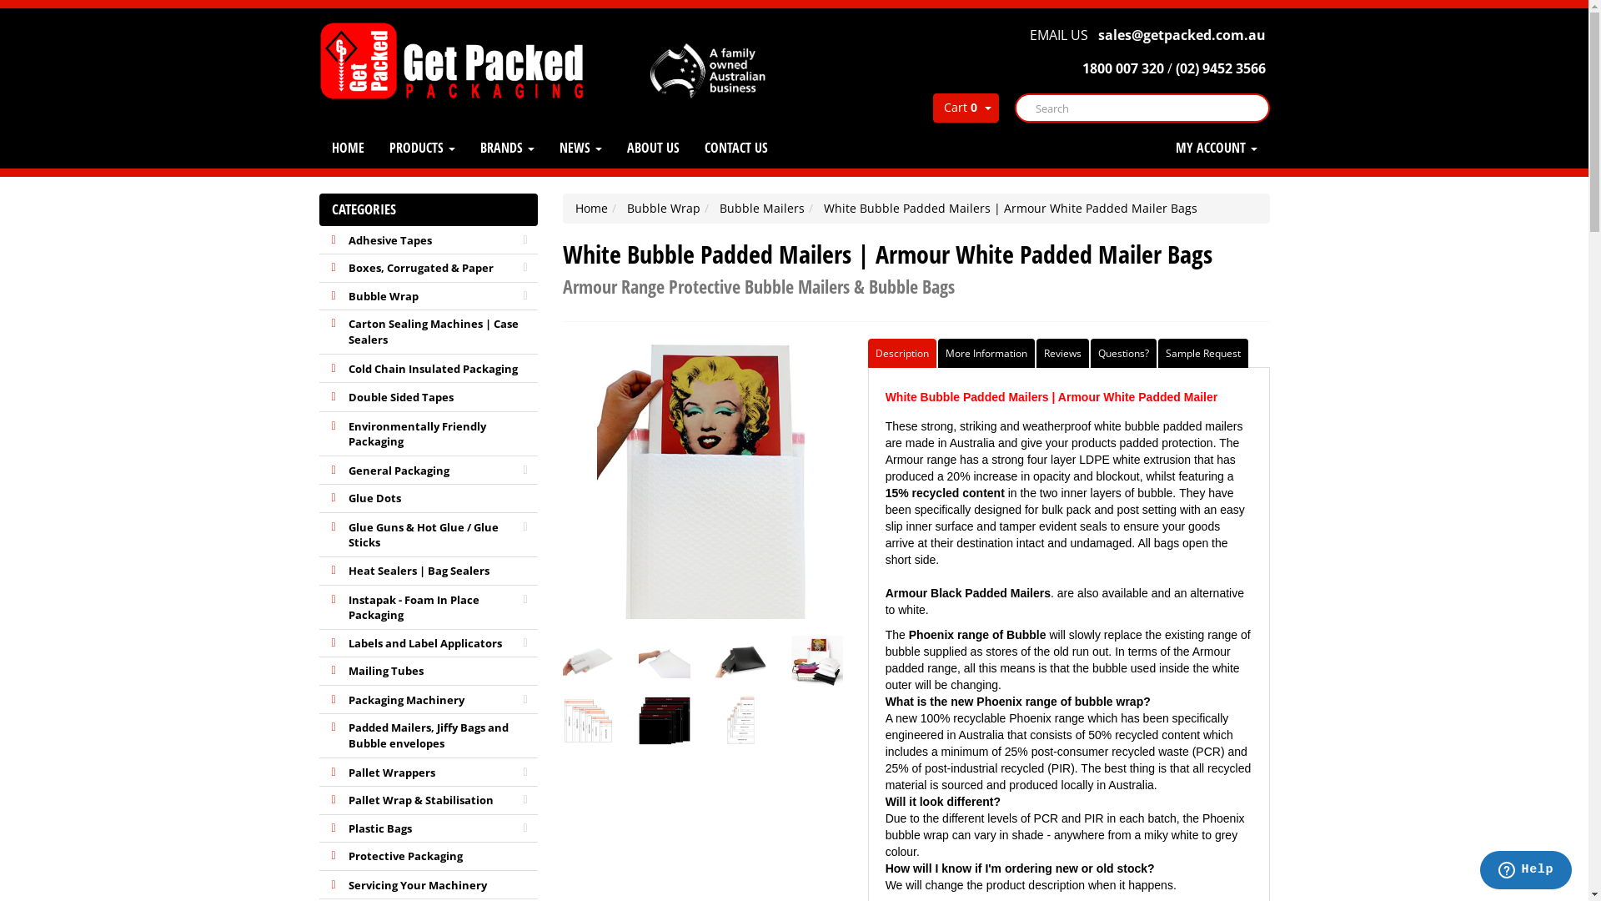 The image size is (1601, 901). What do you see at coordinates (592, 209) in the screenshot?
I see `Home` at bounding box center [592, 209].